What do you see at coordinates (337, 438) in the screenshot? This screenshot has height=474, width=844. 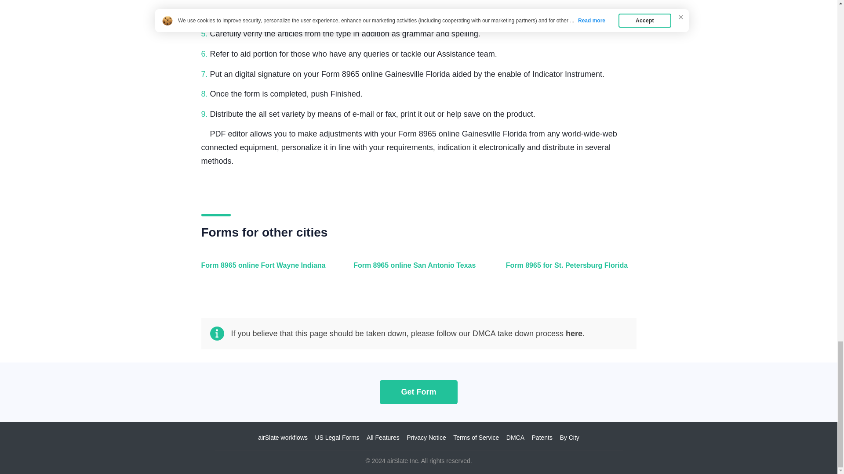 I see `US Legal Forms` at bounding box center [337, 438].